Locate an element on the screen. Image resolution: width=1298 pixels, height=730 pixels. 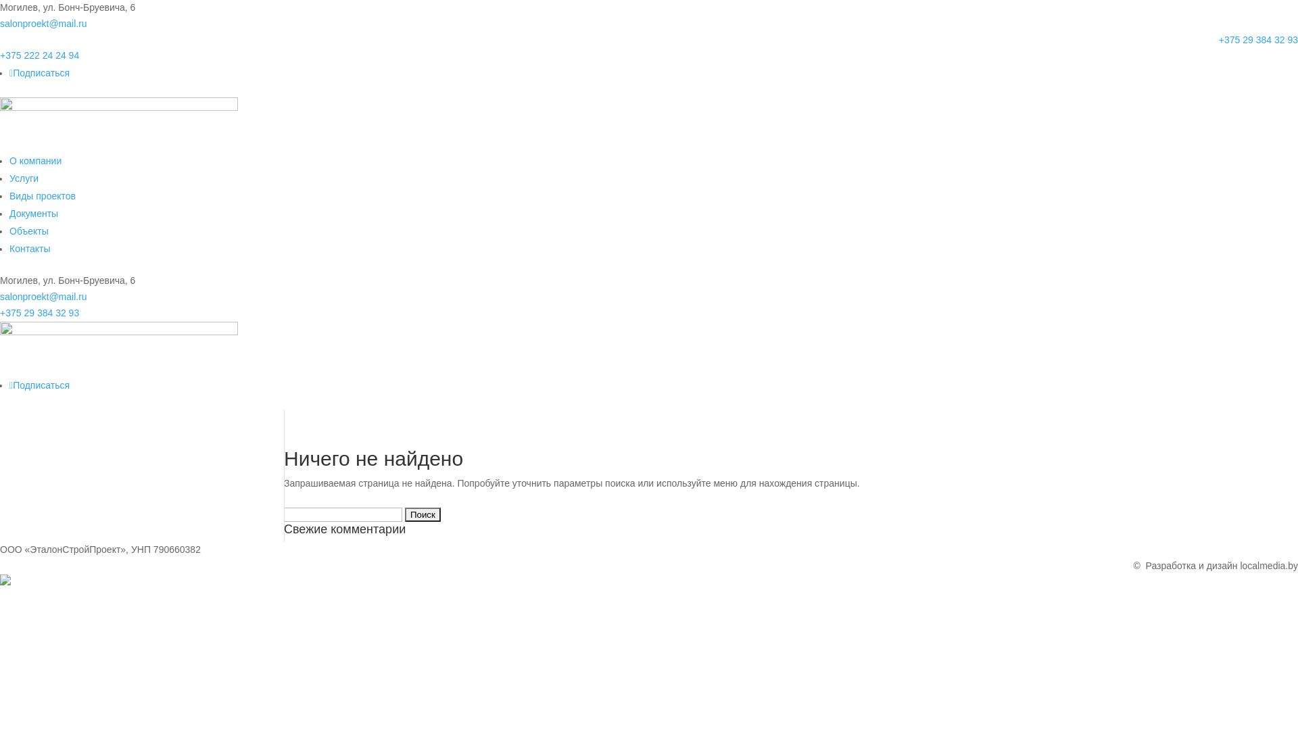
New Project is located at coordinates (119, 349).